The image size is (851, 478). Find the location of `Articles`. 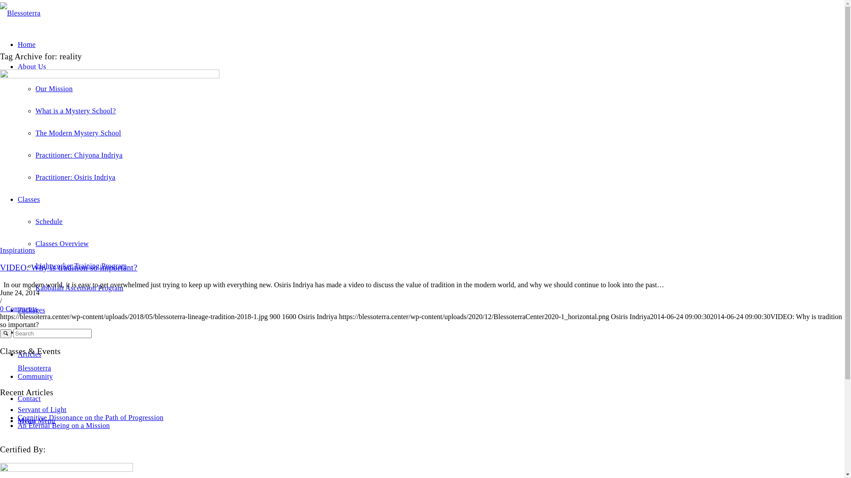

Articles is located at coordinates (29, 354).